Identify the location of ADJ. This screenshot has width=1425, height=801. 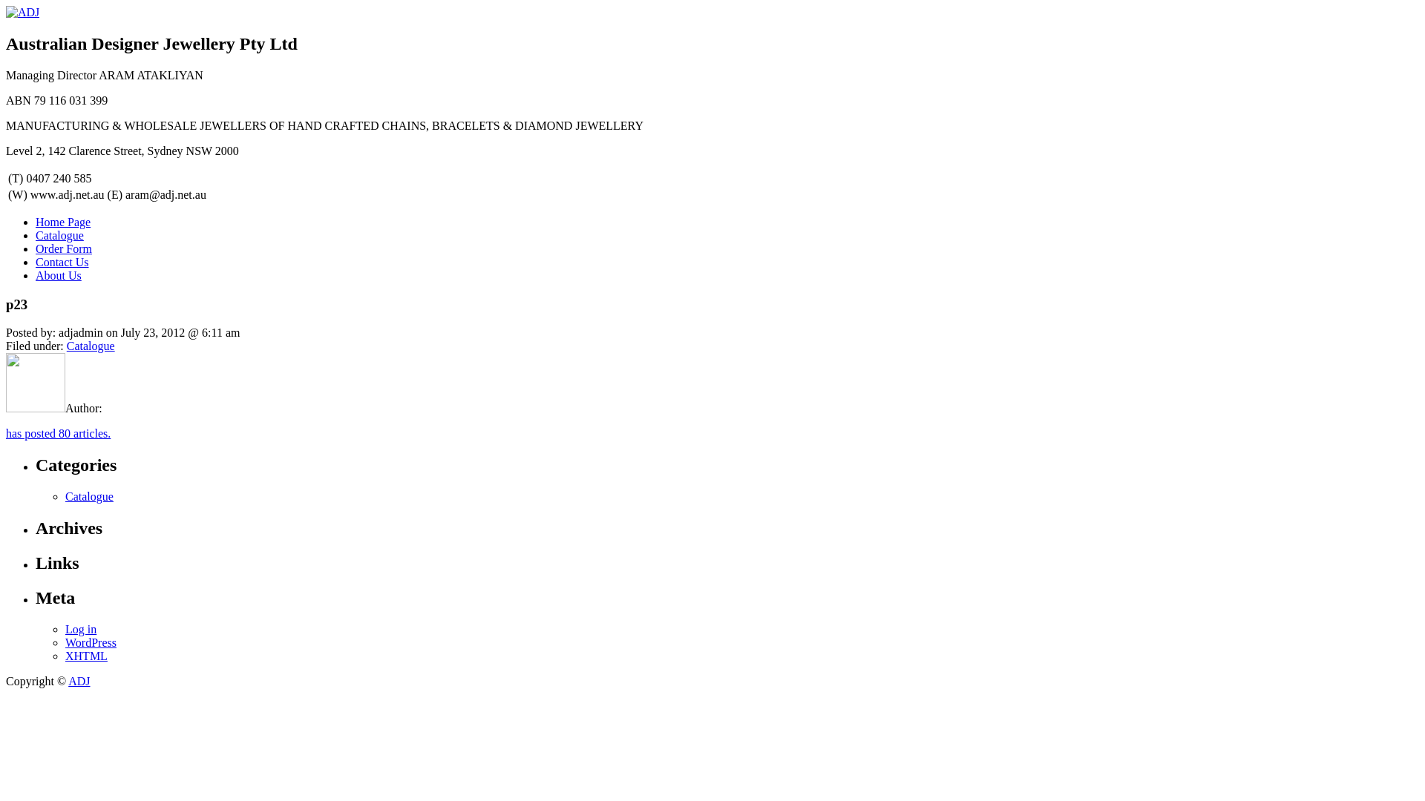
(79, 681).